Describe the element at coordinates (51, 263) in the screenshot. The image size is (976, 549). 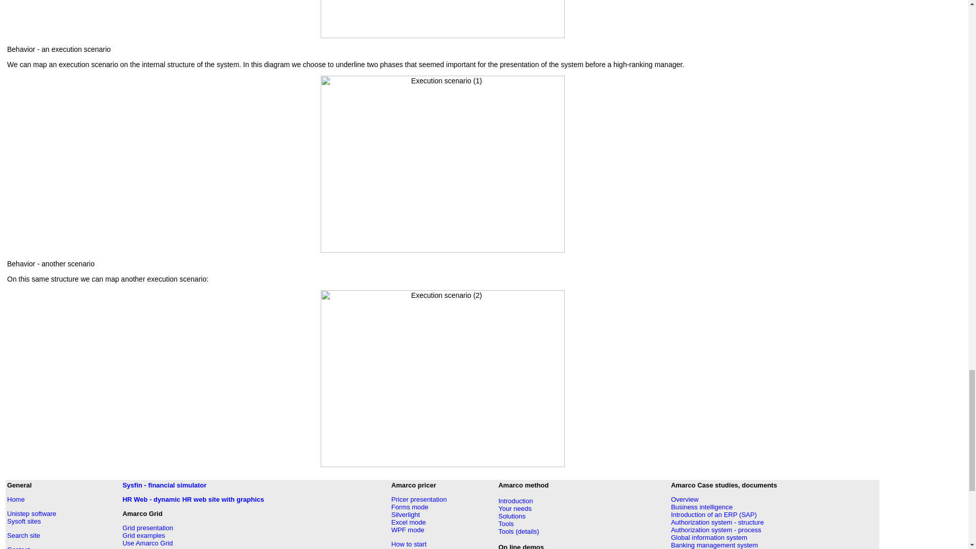
I see `Behavior - another scenario` at that location.